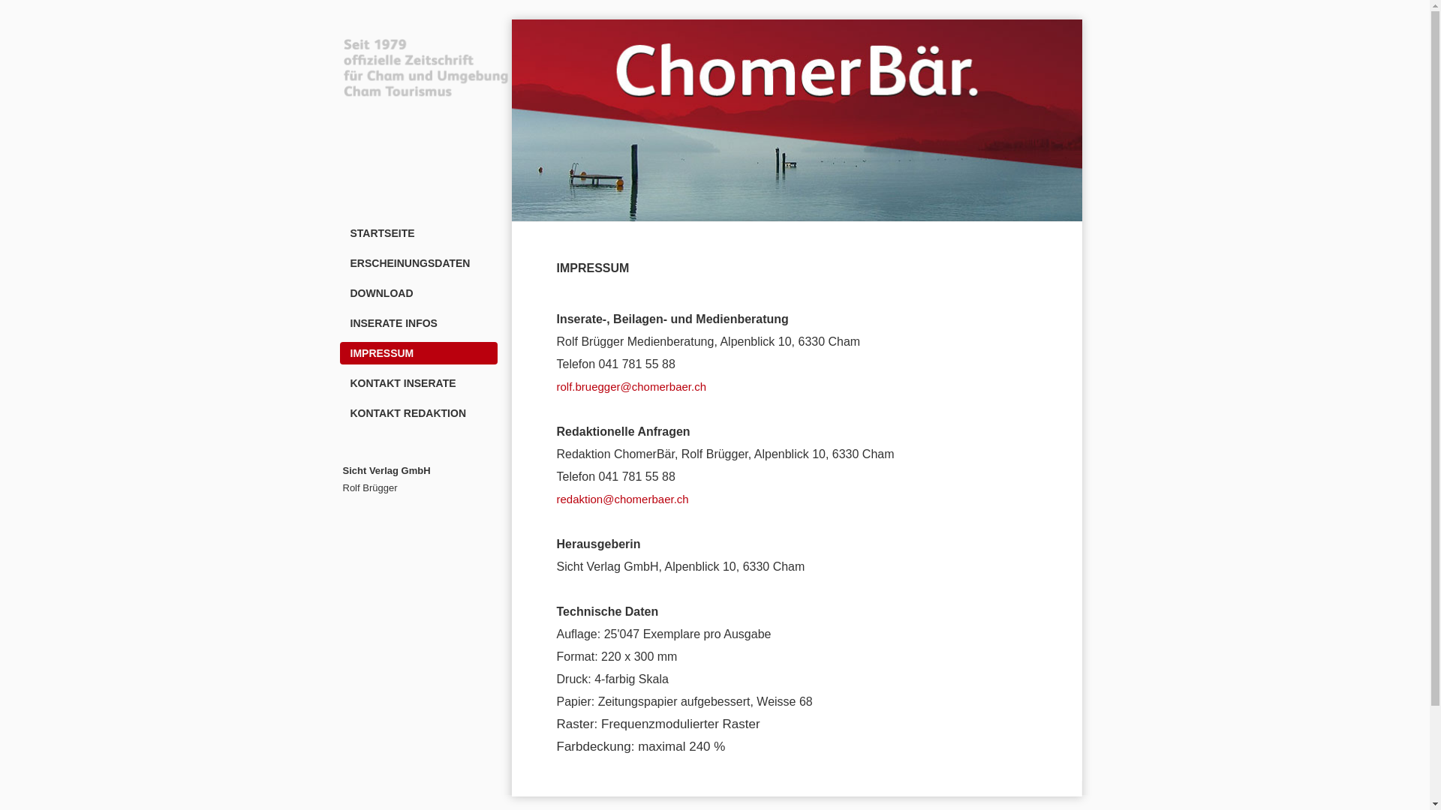 This screenshot has width=1441, height=810. I want to click on INSERATE INFOS, so click(418, 323).